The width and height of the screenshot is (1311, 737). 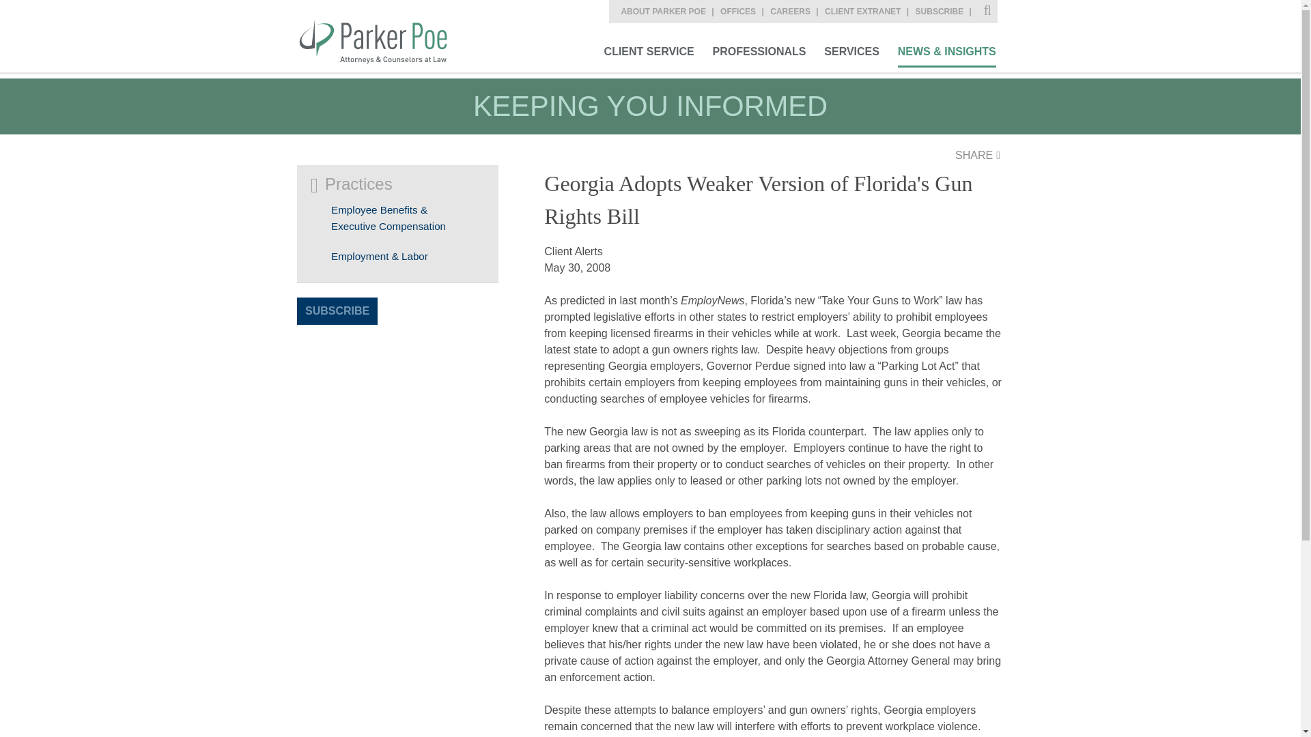 What do you see at coordinates (852, 53) in the screenshot?
I see `SERVICES` at bounding box center [852, 53].